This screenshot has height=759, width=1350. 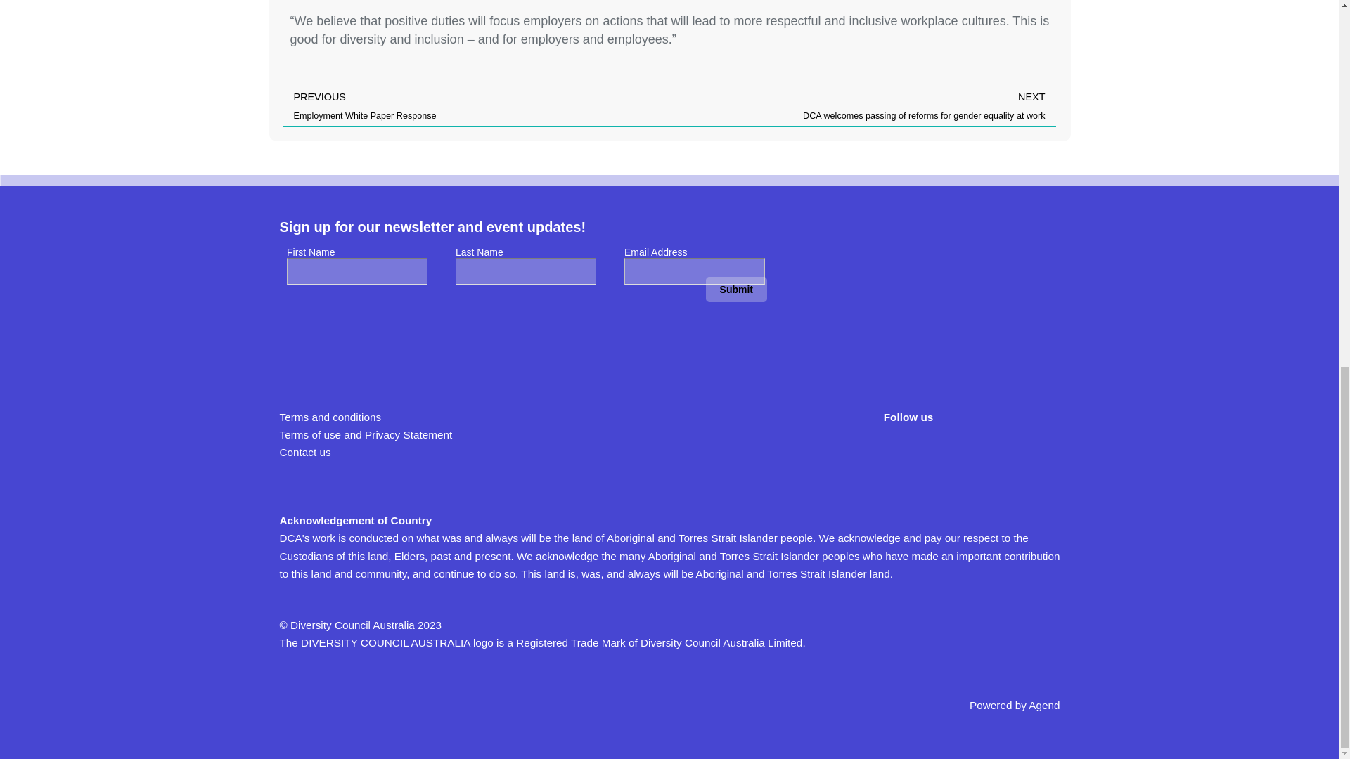 I want to click on Facebook, so click(x=899, y=451).